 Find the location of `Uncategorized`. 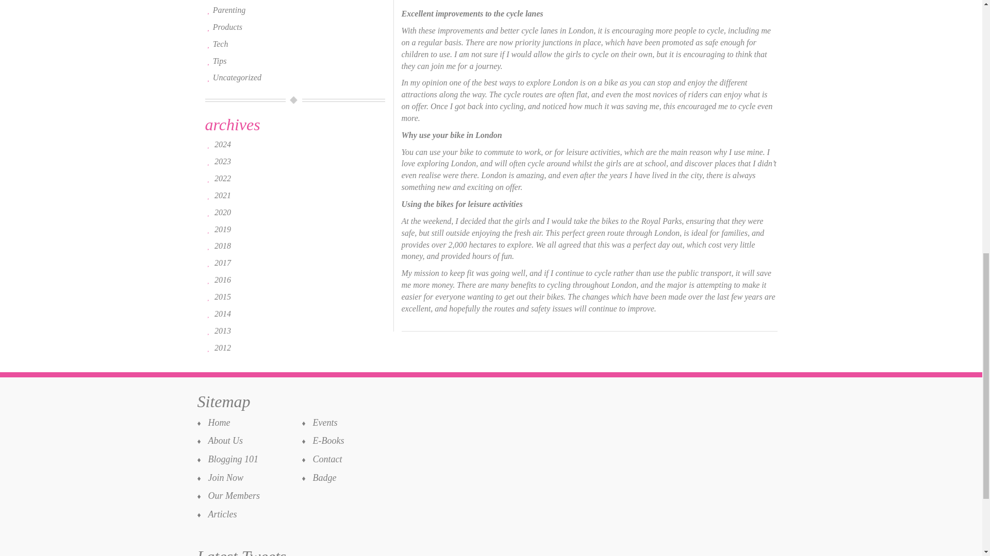

Uncategorized is located at coordinates (237, 77).